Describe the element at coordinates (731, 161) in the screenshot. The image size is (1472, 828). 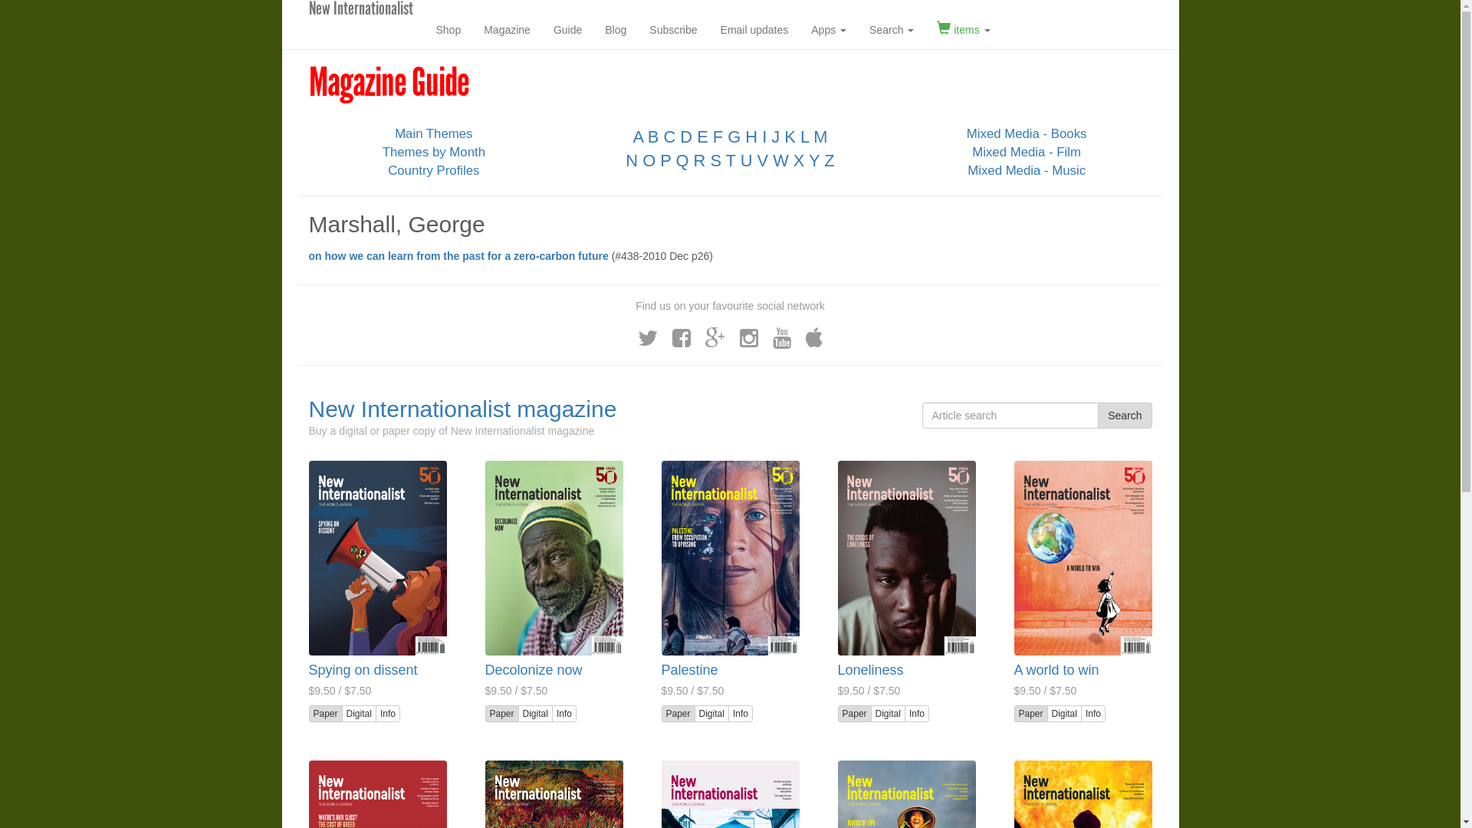
I see `T` at that location.